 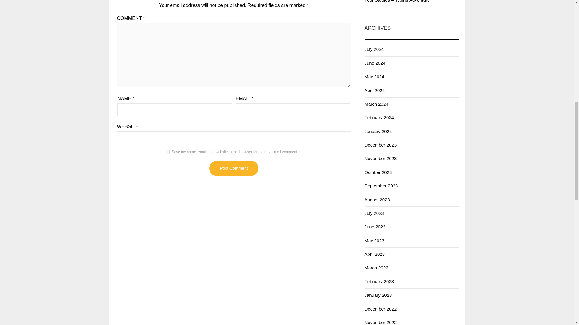 I want to click on Post Comment, so click(x=233, y=168).